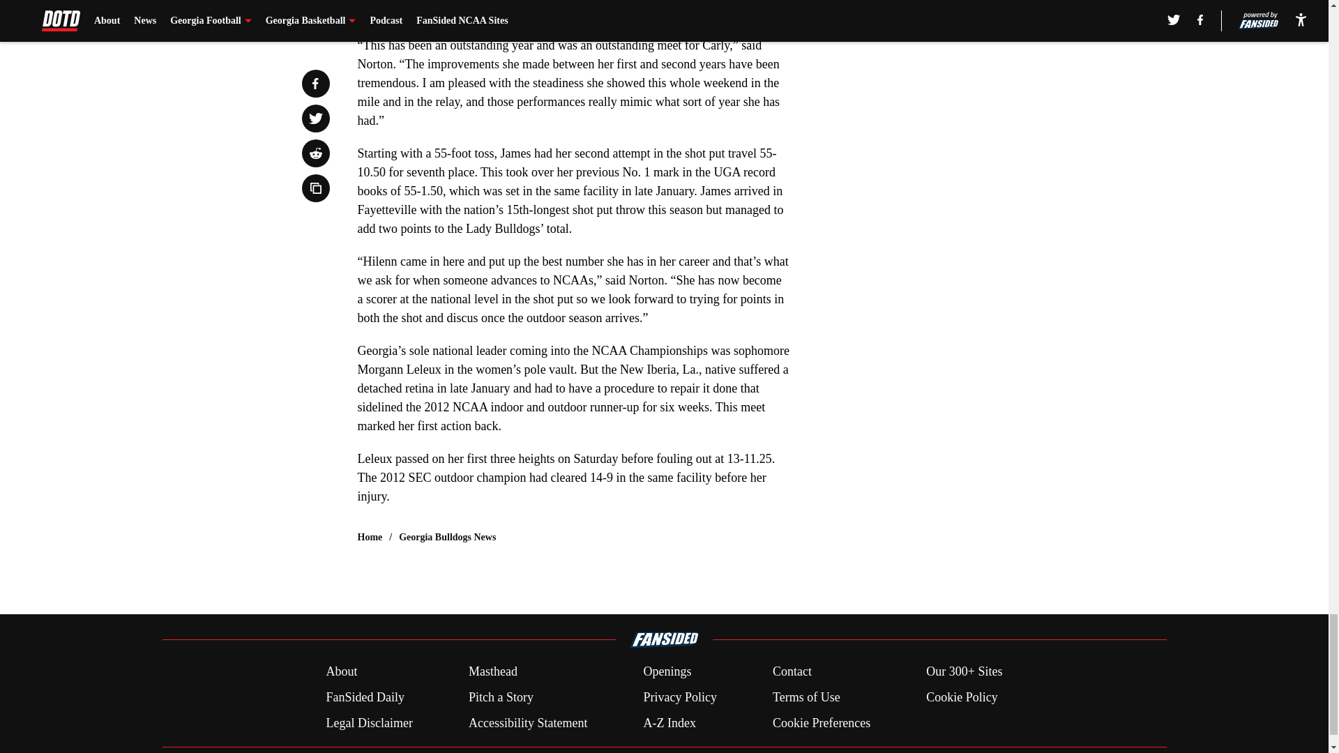 Image resolution: width=1339 pixels, height=753 pixels. I want to click on Masthead, so click(492, 672).